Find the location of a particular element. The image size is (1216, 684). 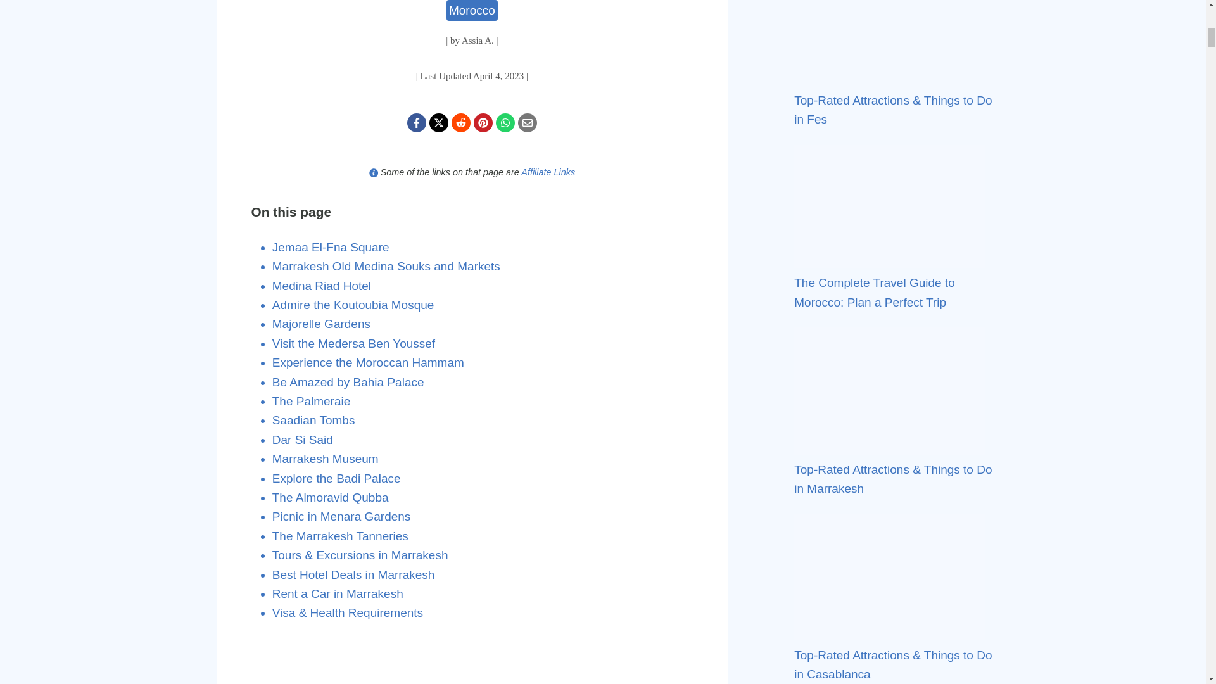

Morocco is located at coordinates (471, 10).